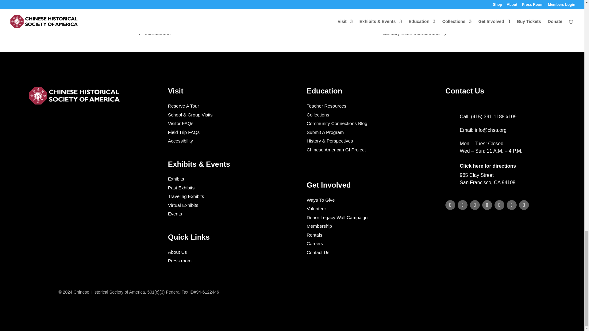 The image size is (589, 331). Describe the element at coordinates (499, 205) in the screenshot. I see `Follow on X` at that location.